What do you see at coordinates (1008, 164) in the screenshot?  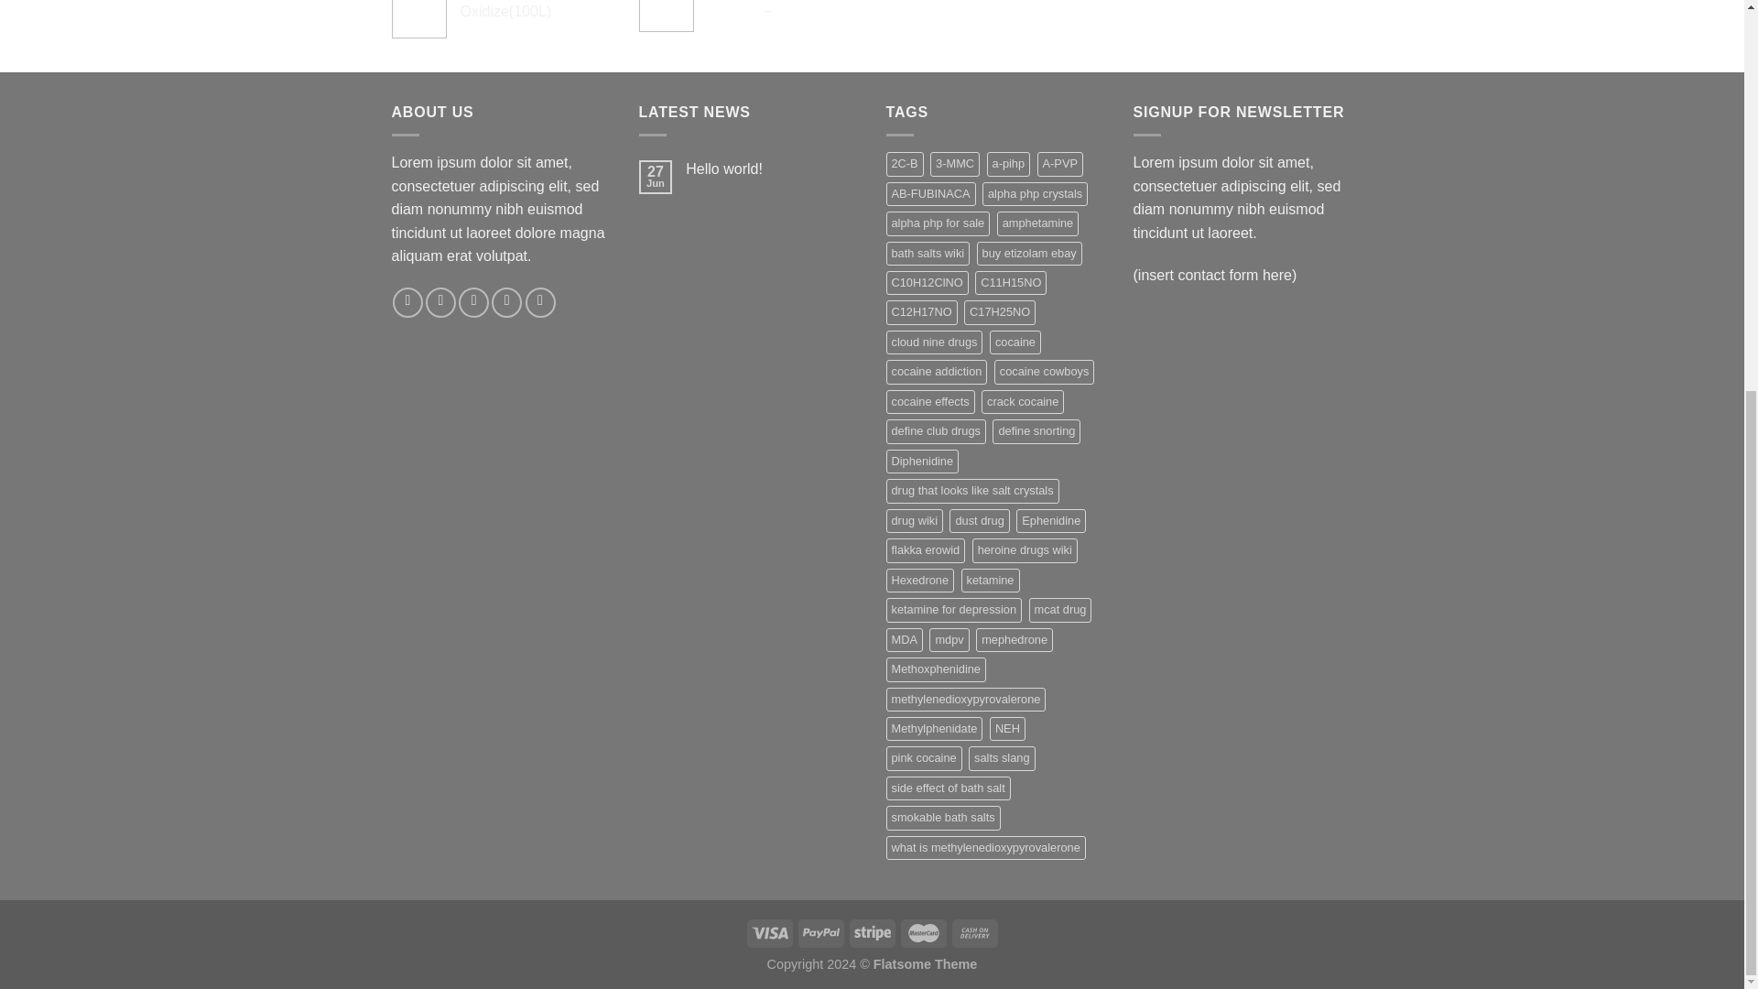 I see `a-pihp` at bounding box center [1008, 164].